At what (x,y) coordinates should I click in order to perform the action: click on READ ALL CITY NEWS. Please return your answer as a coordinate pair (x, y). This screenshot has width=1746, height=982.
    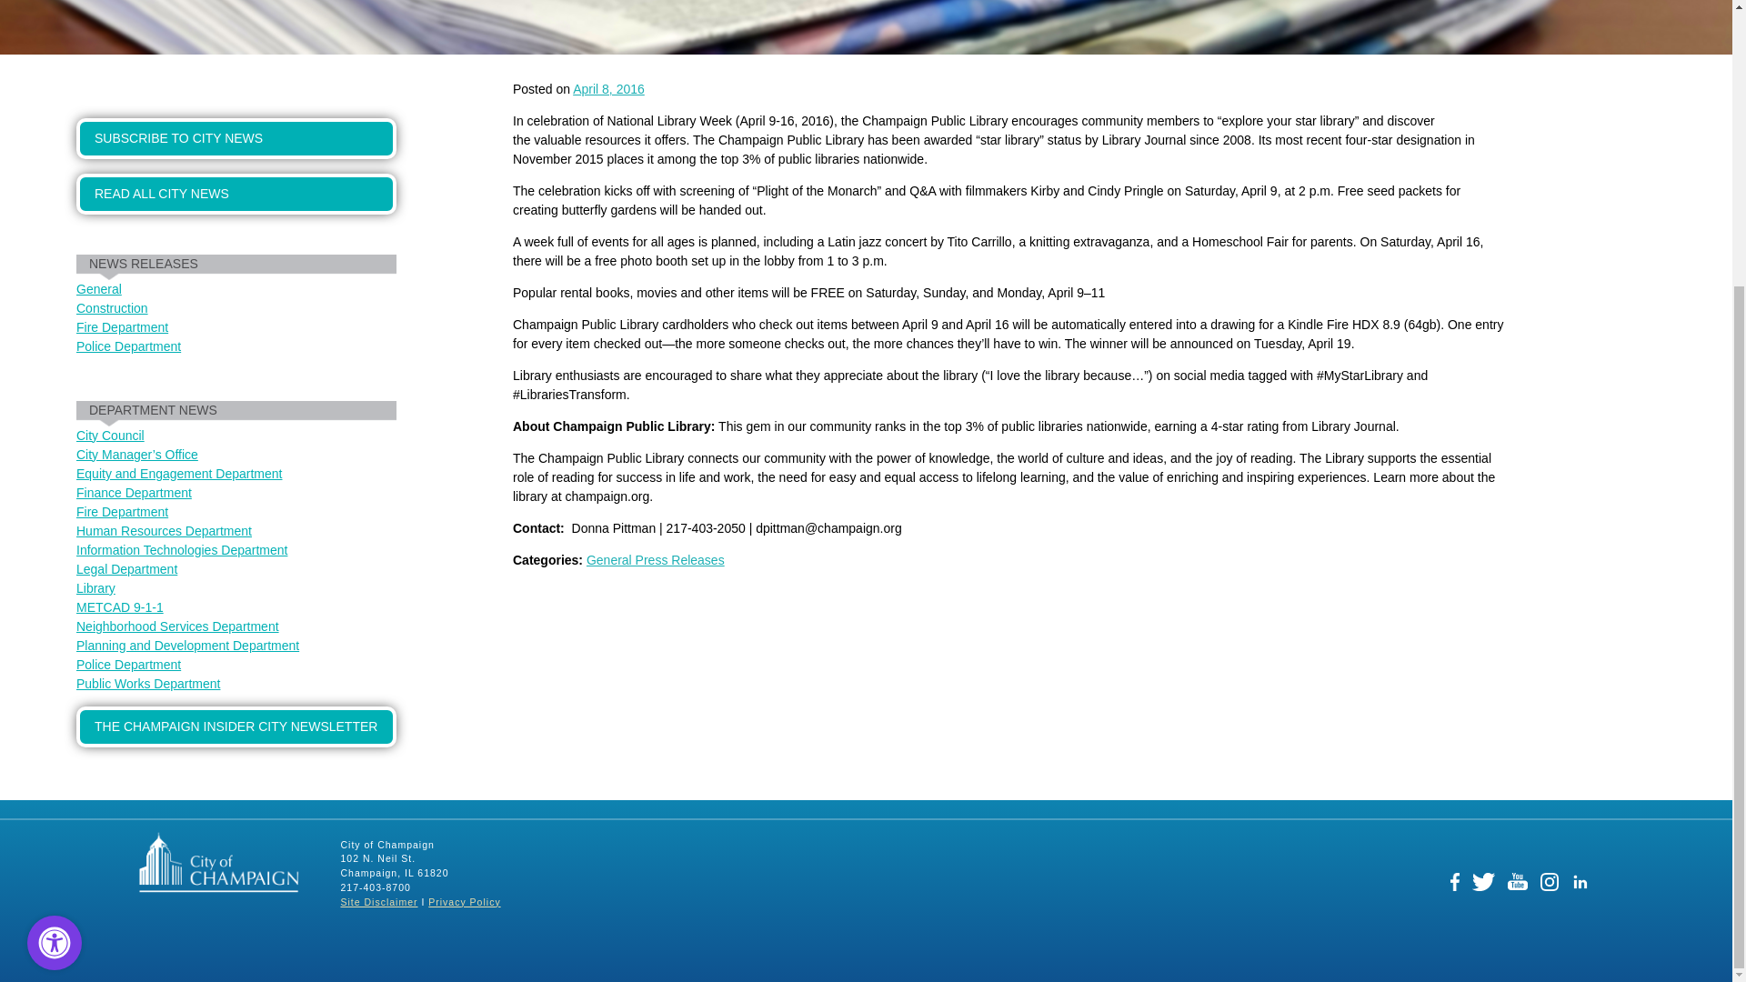
    Looking at the image, I should click on (236, 195).